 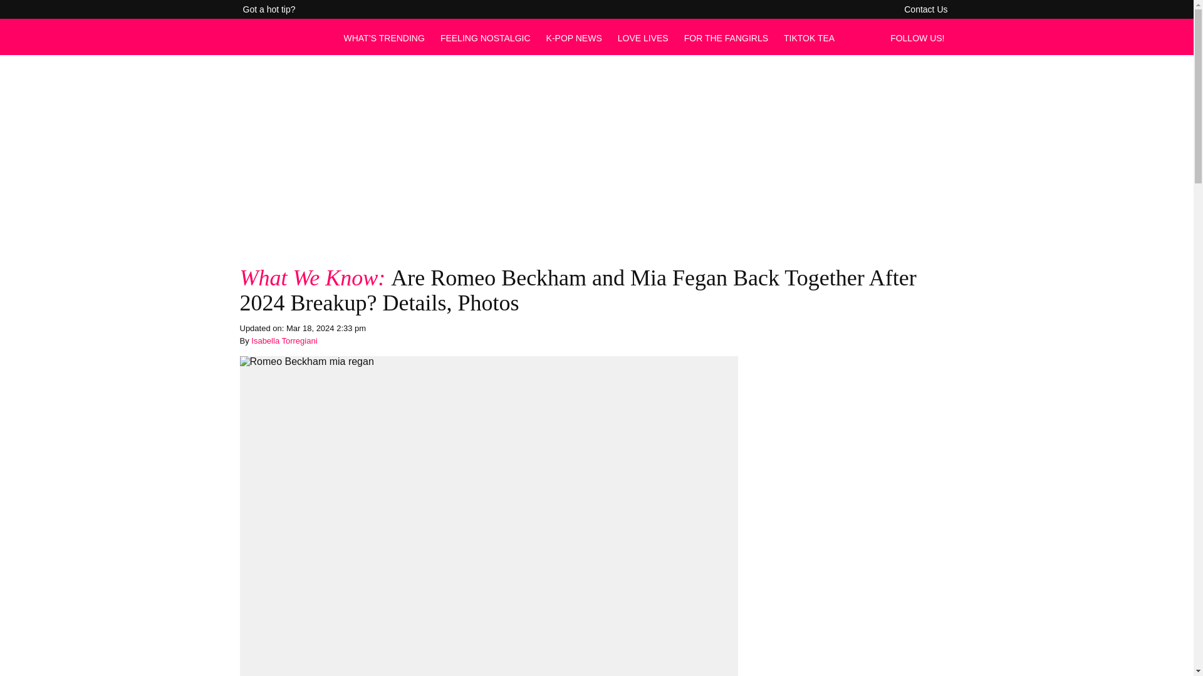 What do you see at coordinates (925, 9) in the screenshot?
I see `Contact Us` at bounding box center [925, 9].